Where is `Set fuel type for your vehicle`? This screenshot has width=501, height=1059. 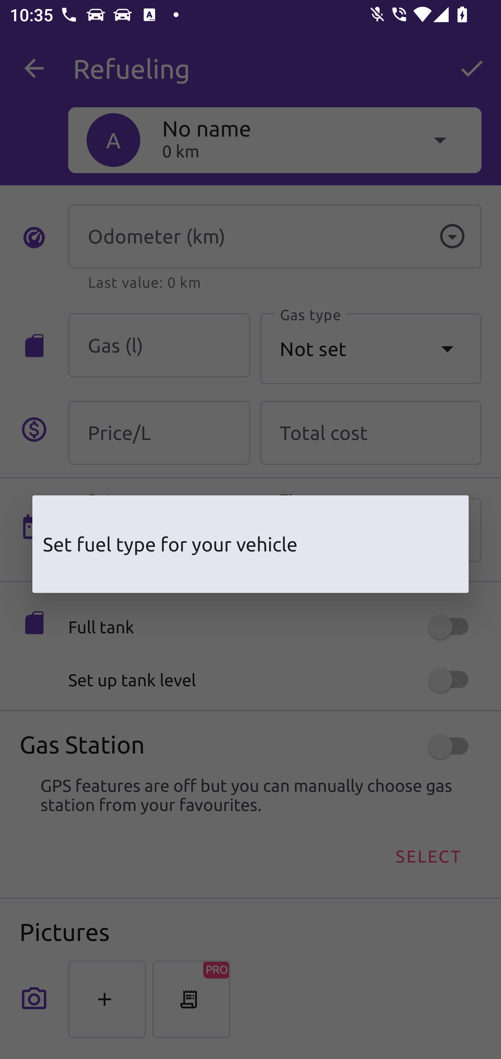 Set fuel type for your vehicle is located at coordinates (250, 544).